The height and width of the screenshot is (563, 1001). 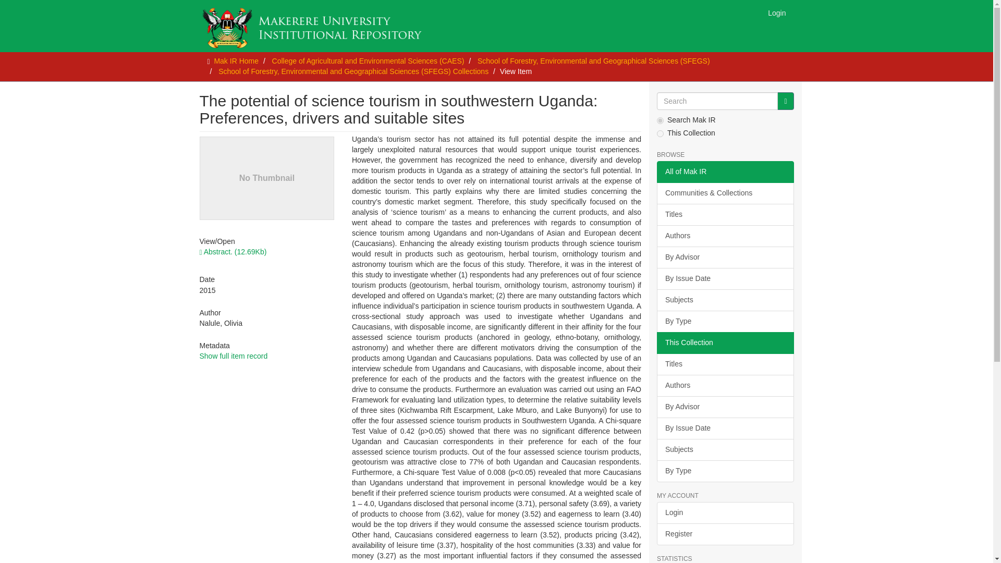 I want to click on Authors, so click(x=725, y=236).